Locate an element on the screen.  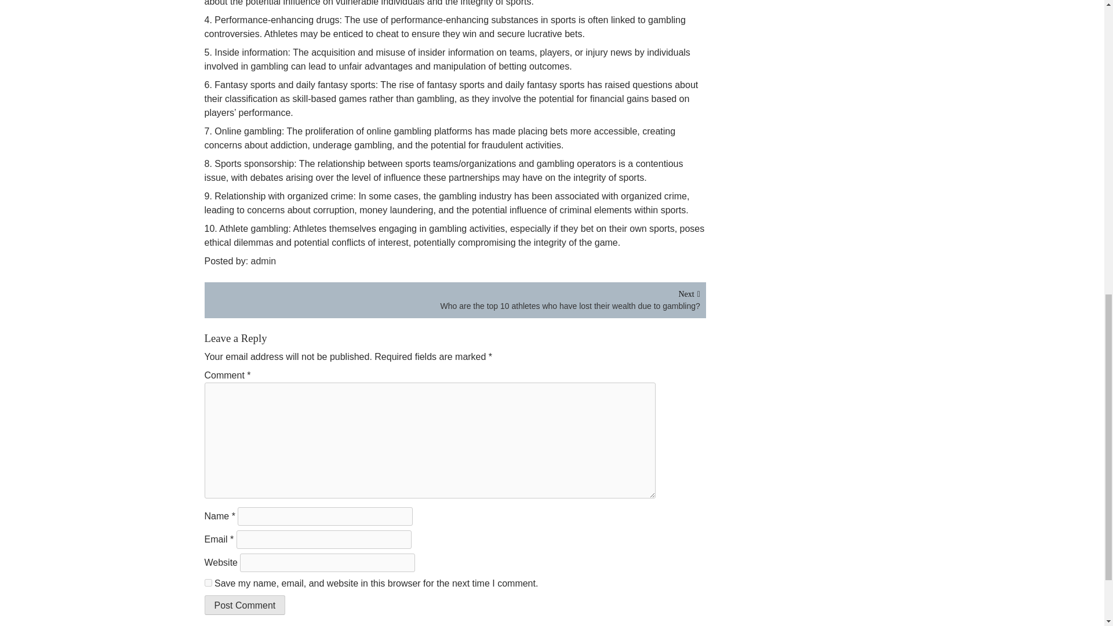
Post Comment is located at coordinates (244, 605).